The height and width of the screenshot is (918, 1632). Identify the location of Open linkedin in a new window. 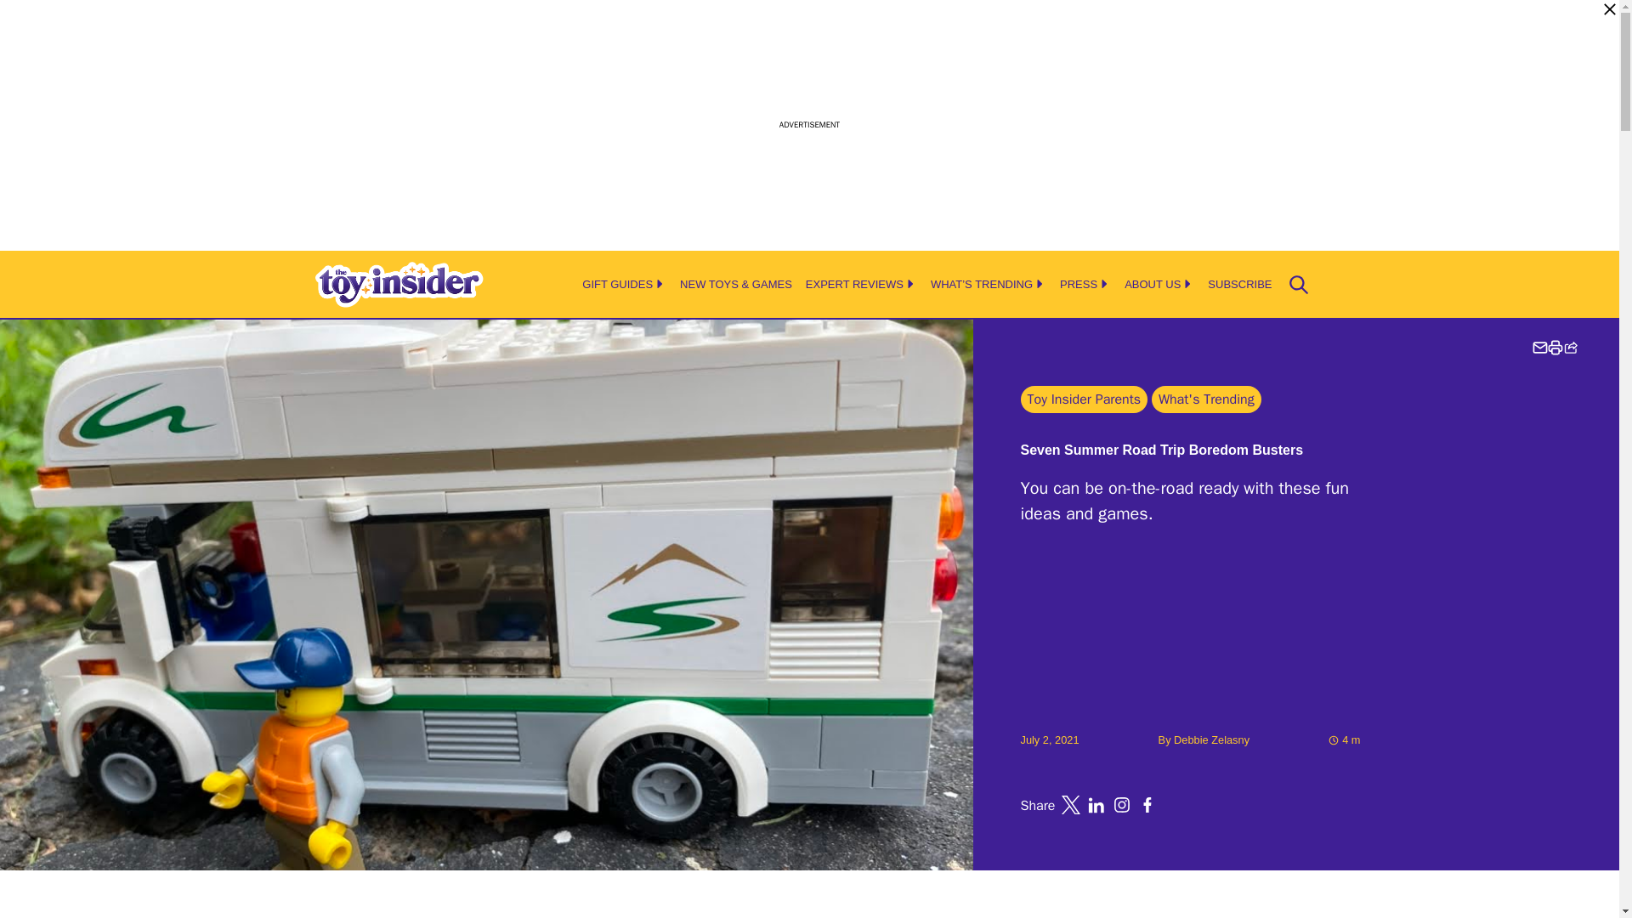
(1096, 804).